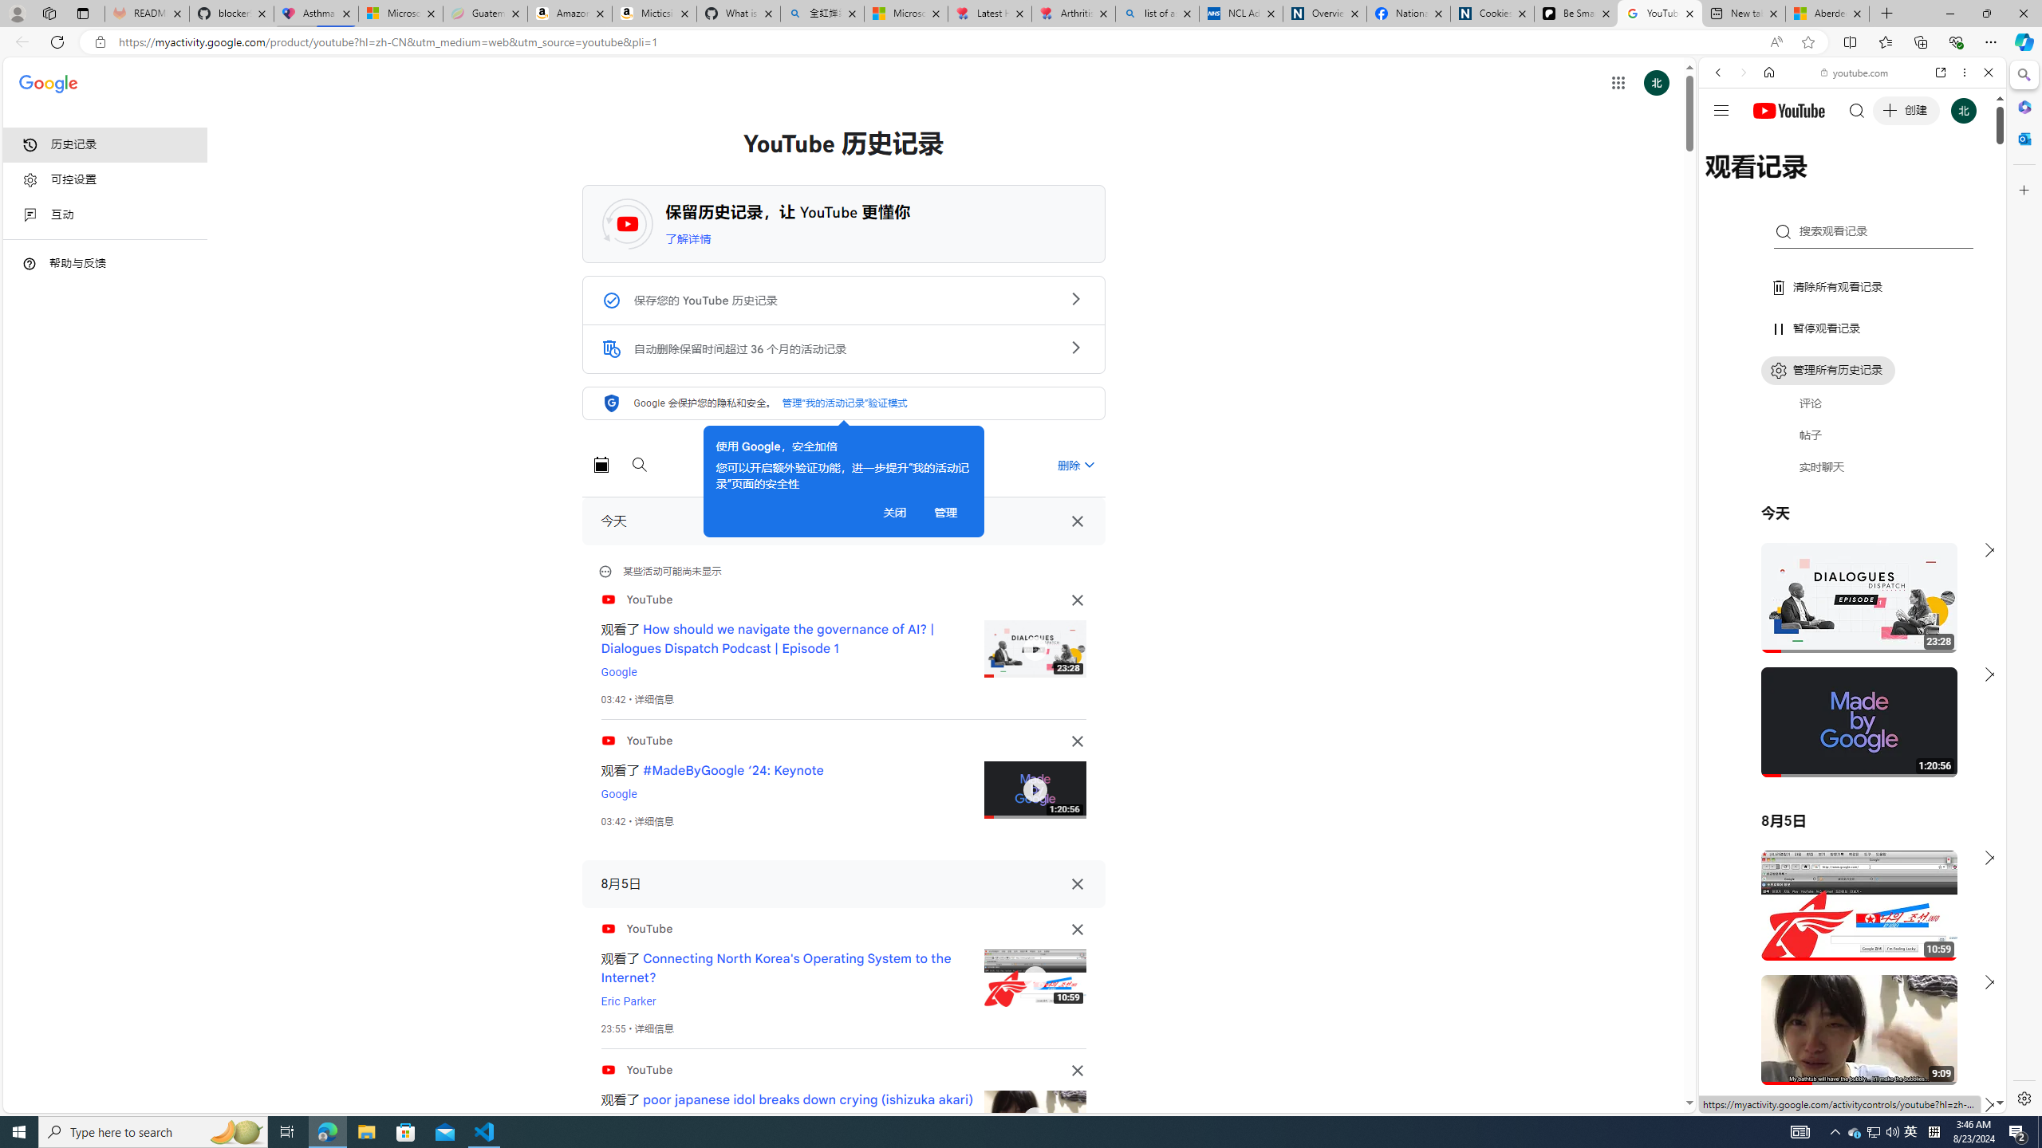 Image resolution: width=2042 pixels, height=1148 pixels. Describe the element at coordinates (1894, 182) in the screenshot. I see `Search Filter, Search Tools` at that location.